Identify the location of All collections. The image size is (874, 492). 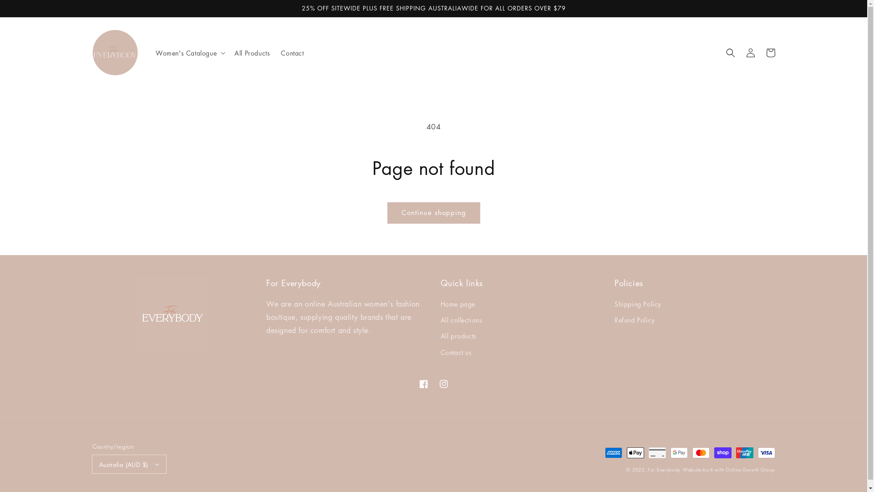
(462, 320).